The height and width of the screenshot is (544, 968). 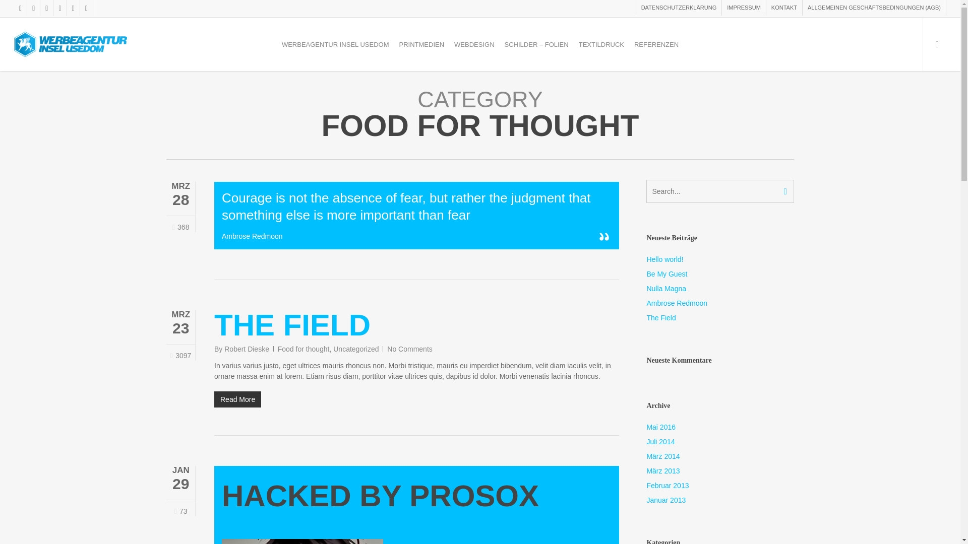 What do you see at coordinates (180, 511) in the screenshot?
I see `73` at bounding box center [180, 511].